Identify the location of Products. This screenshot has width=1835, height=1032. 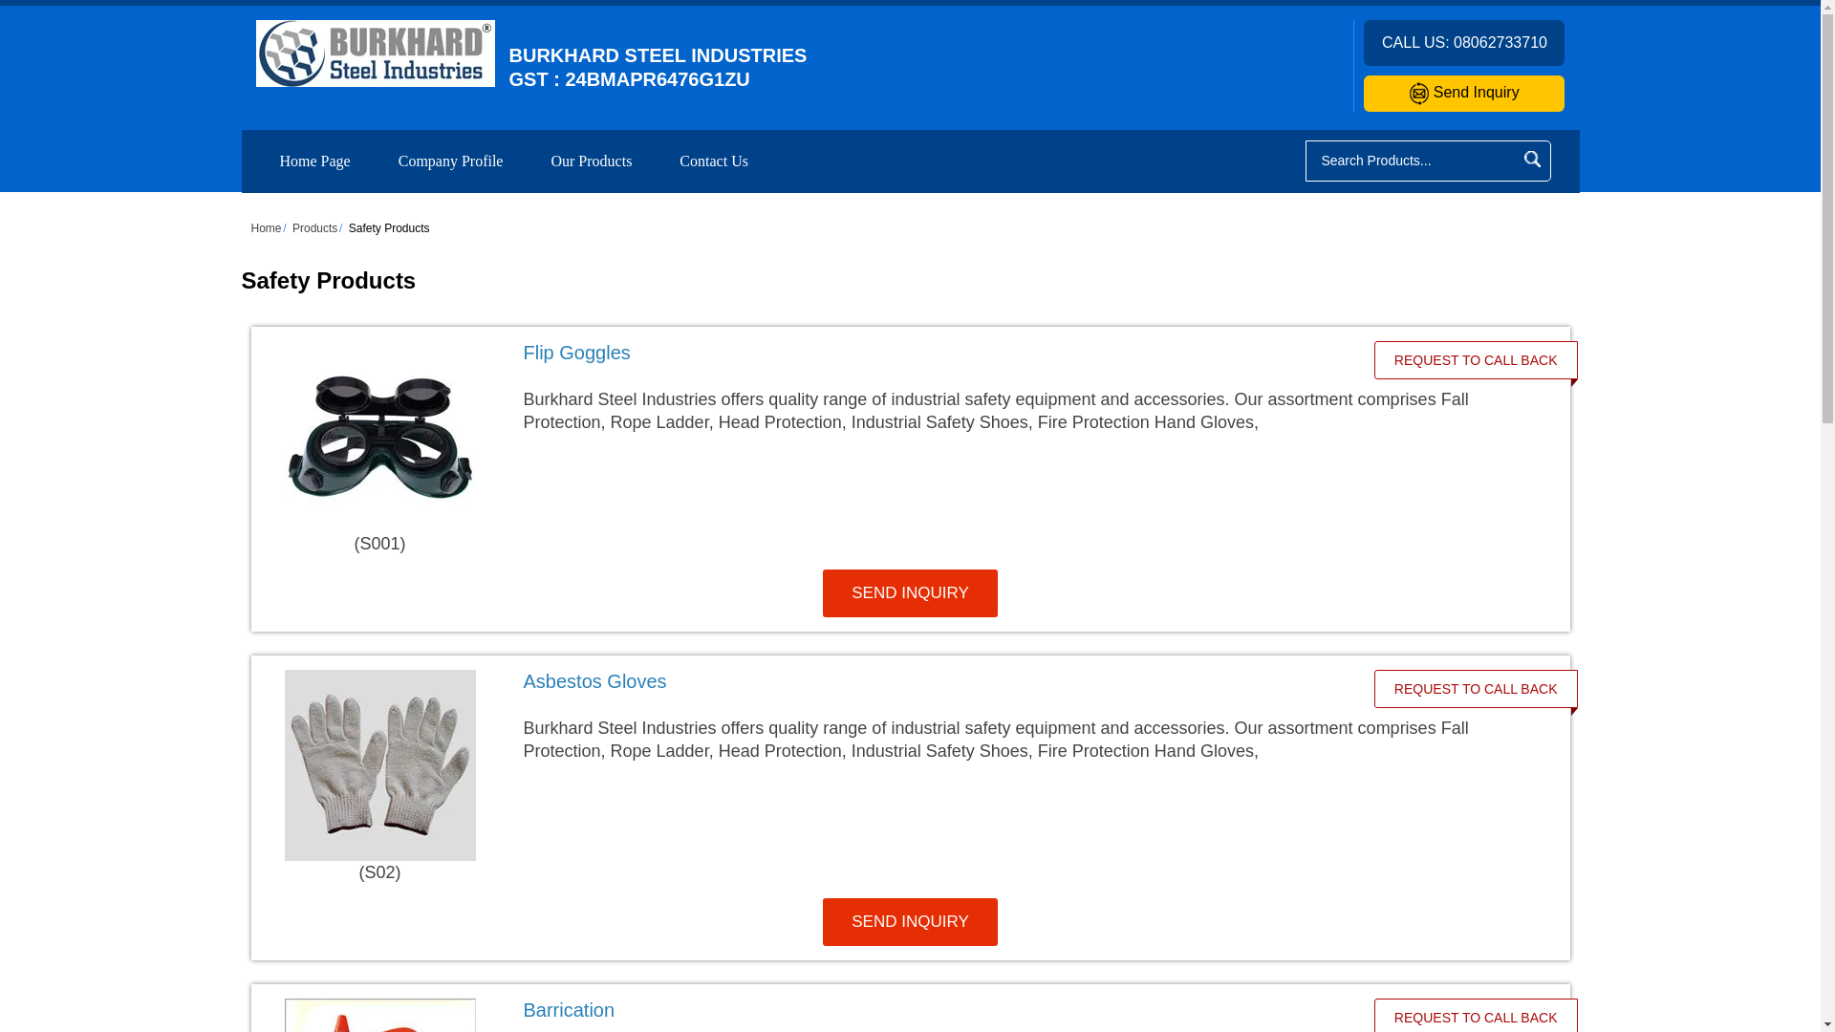
(314, 228).